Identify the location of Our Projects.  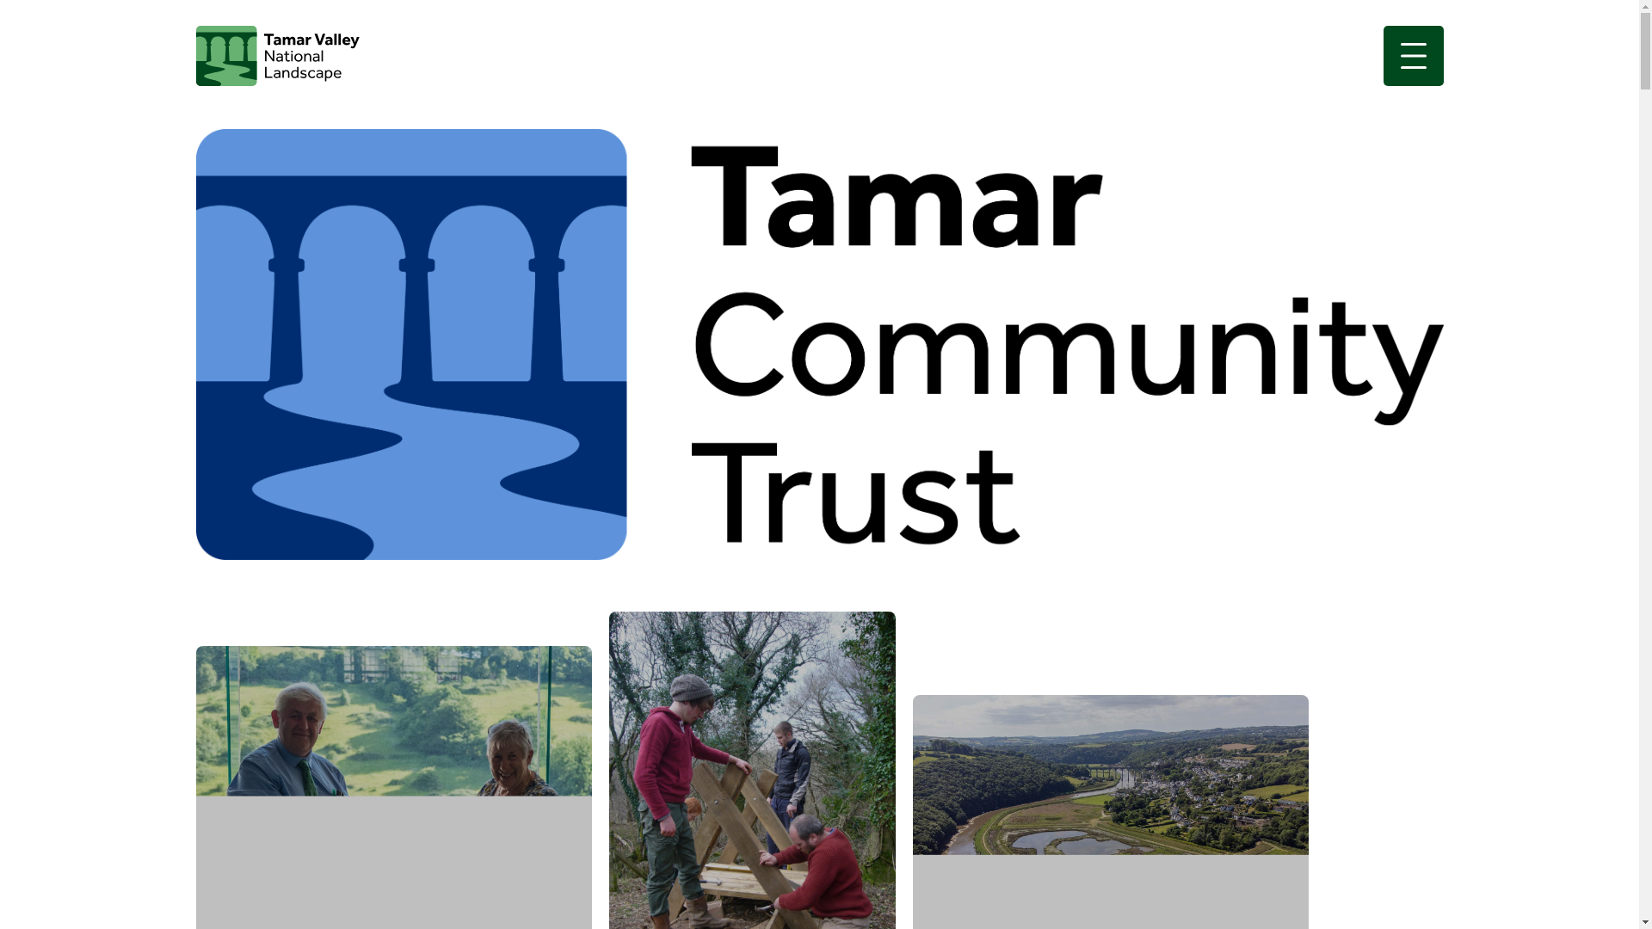
(1110, 812).